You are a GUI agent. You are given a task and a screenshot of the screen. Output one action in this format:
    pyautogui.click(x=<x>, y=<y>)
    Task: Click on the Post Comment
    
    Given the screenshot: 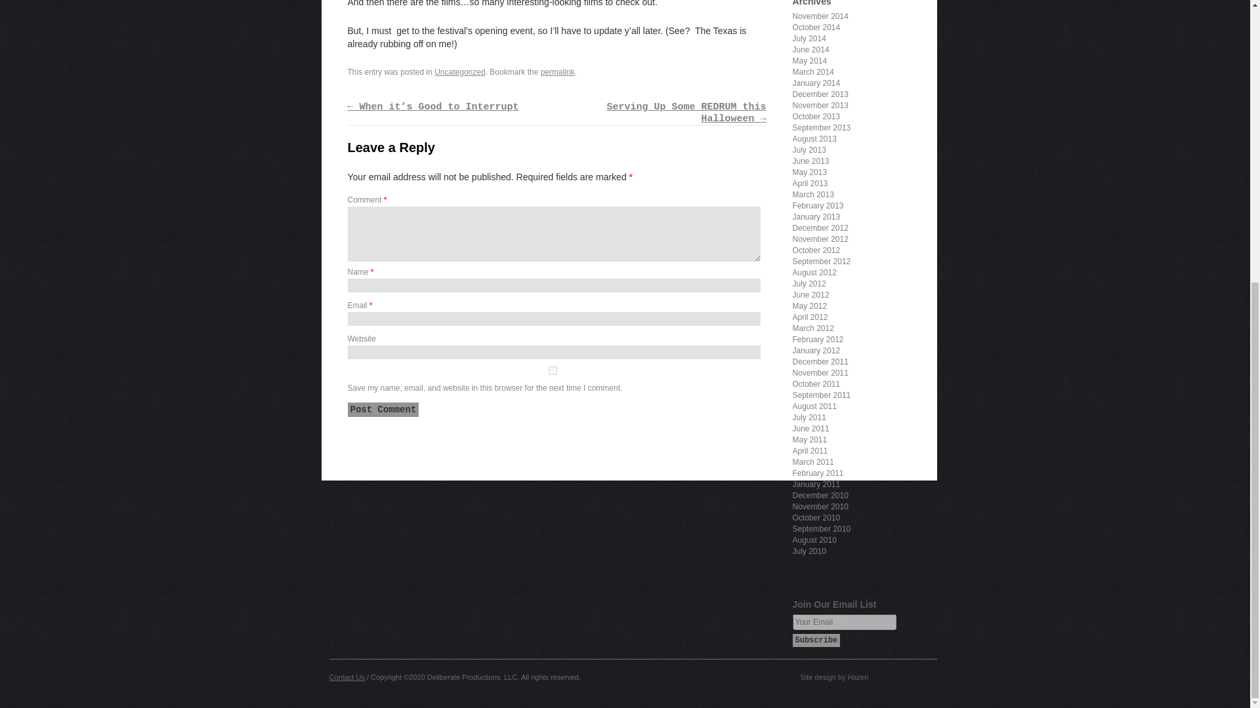 What is the action you would take?
    pyautogui.click(x=383, y=410)
    